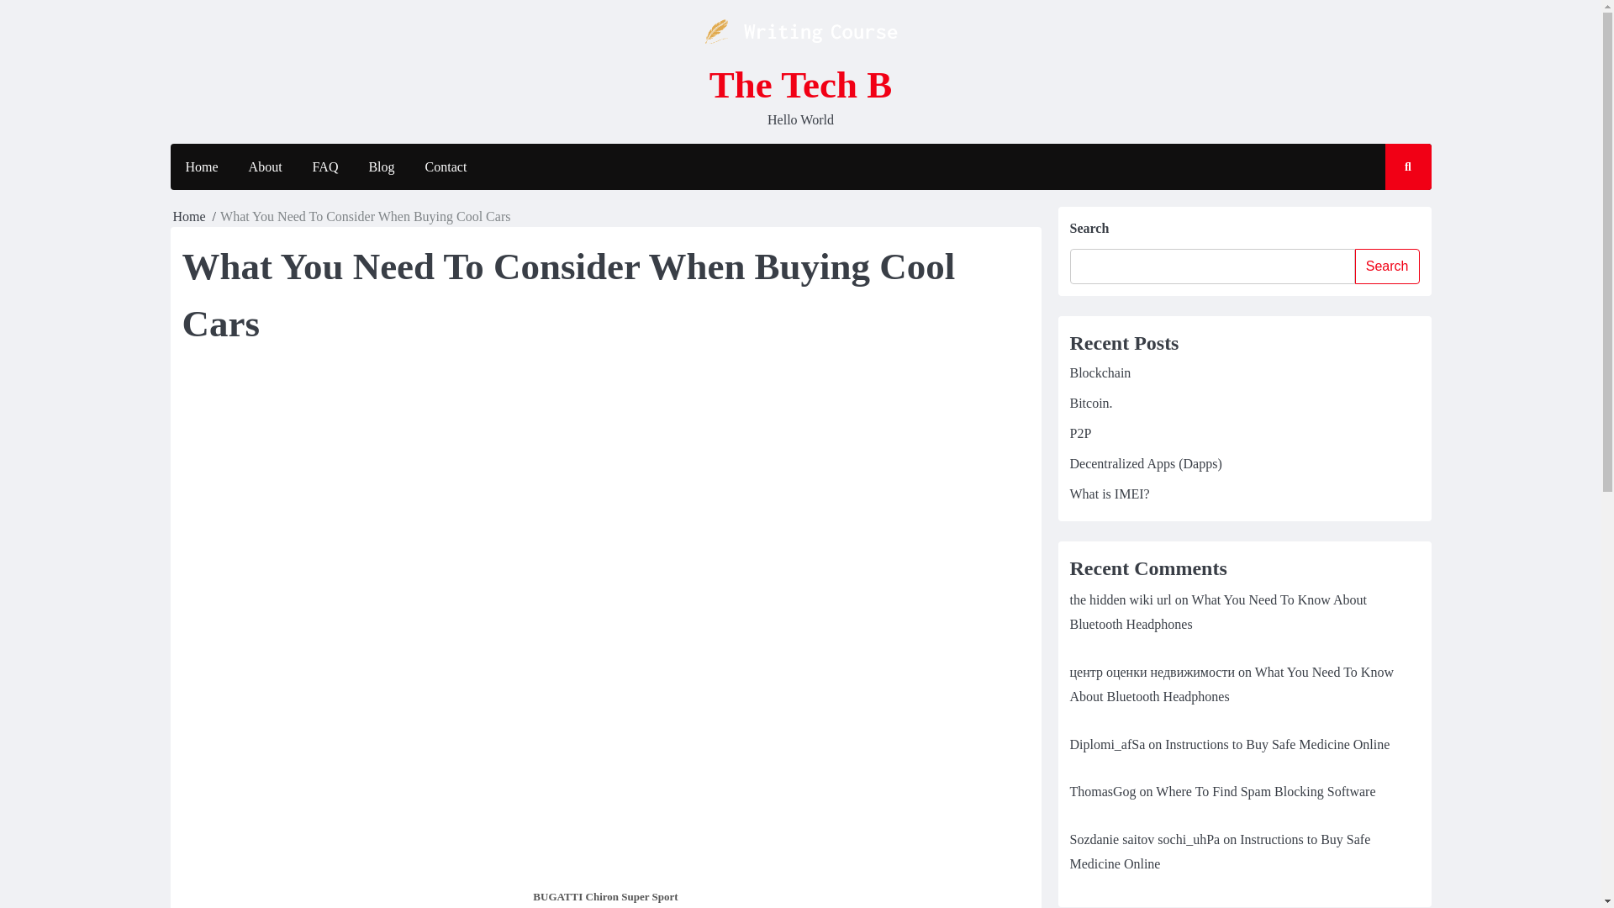 The width and height of the screenshot is (1614, 908). What do you see at coordinates (446, 166) in the screenshot?
I see `Contact` at bounding box center [446, 166].